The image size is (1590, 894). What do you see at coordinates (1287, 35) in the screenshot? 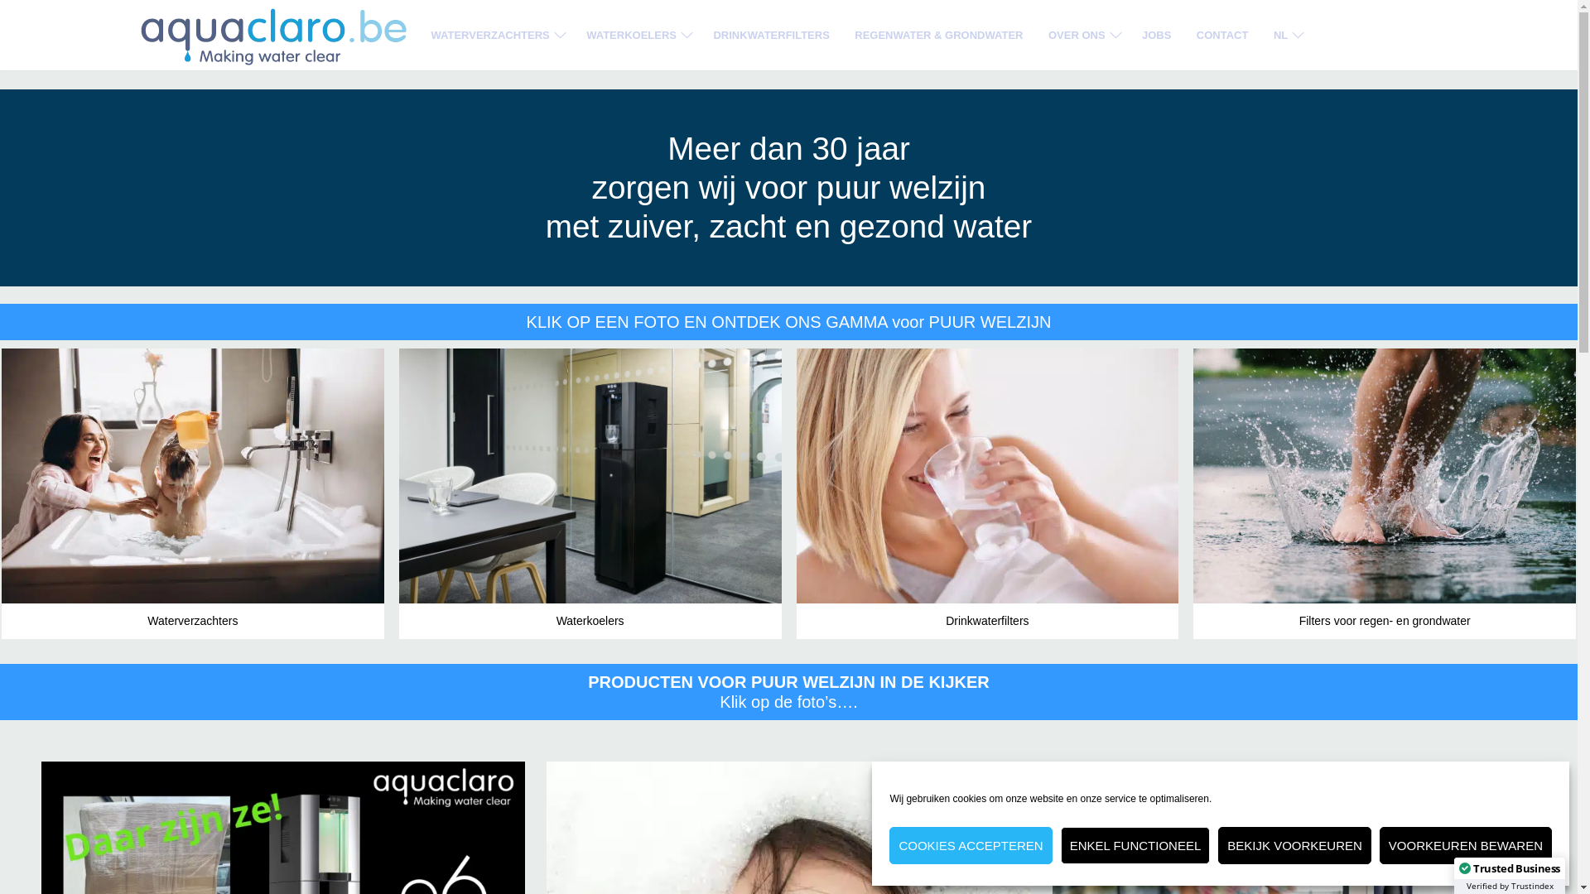
I see `NL
 ` at bounding box center [1287, 35].